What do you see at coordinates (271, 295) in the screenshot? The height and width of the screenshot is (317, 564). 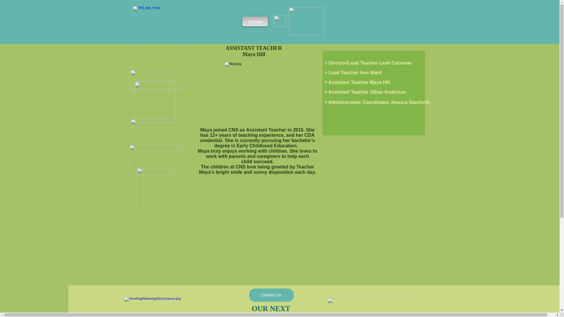 I see `Contact Us` at bounding box center [271, 295].